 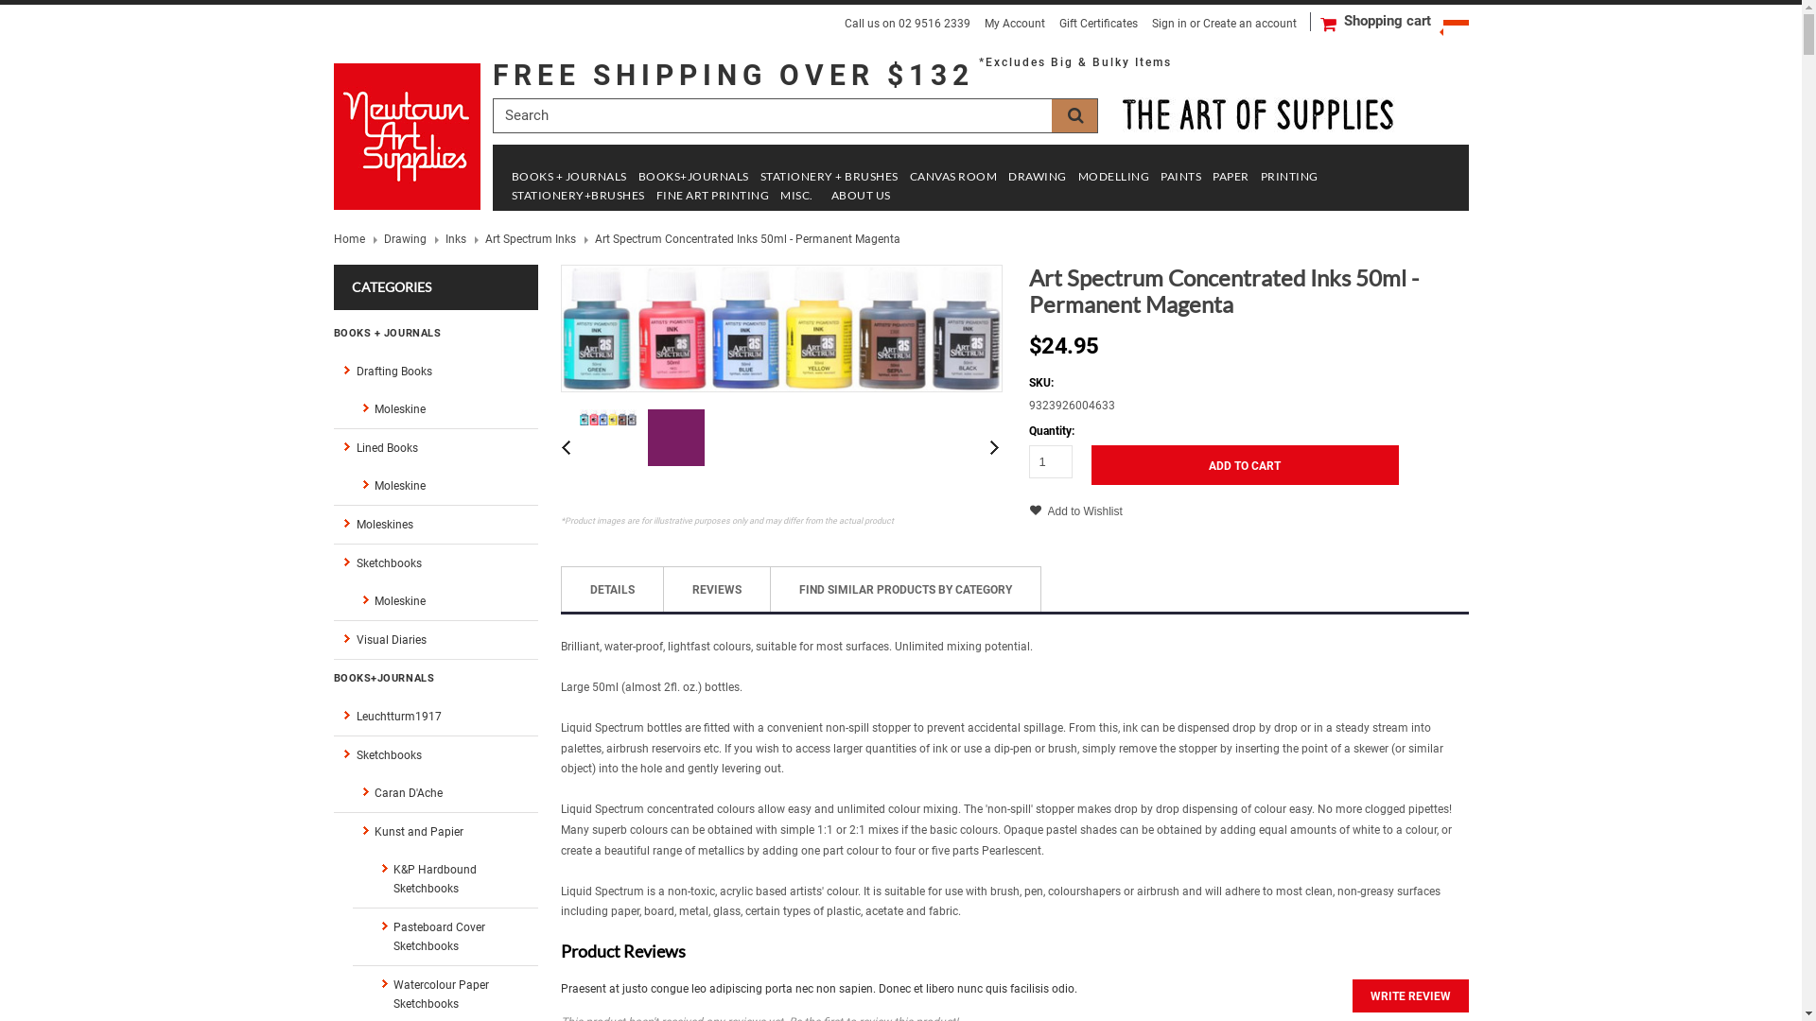 I want to click on Drawing, so click(x=411, y=238).